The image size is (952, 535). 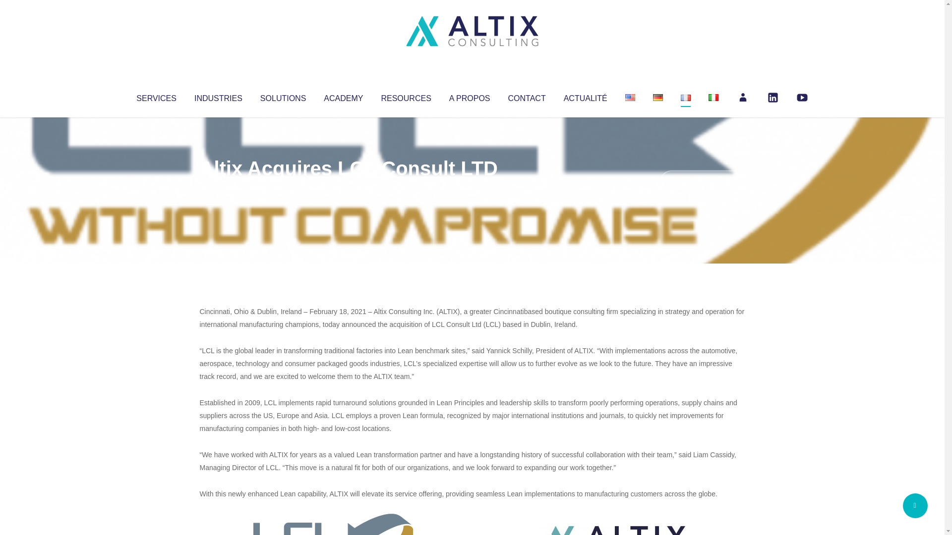 I want to click on Altix, so click(x=218, y=188).